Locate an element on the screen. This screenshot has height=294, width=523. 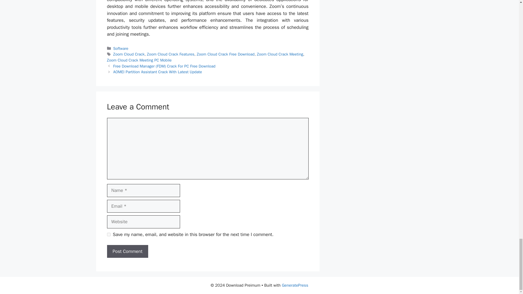
Post Comment is located at coordinates (127, 252).